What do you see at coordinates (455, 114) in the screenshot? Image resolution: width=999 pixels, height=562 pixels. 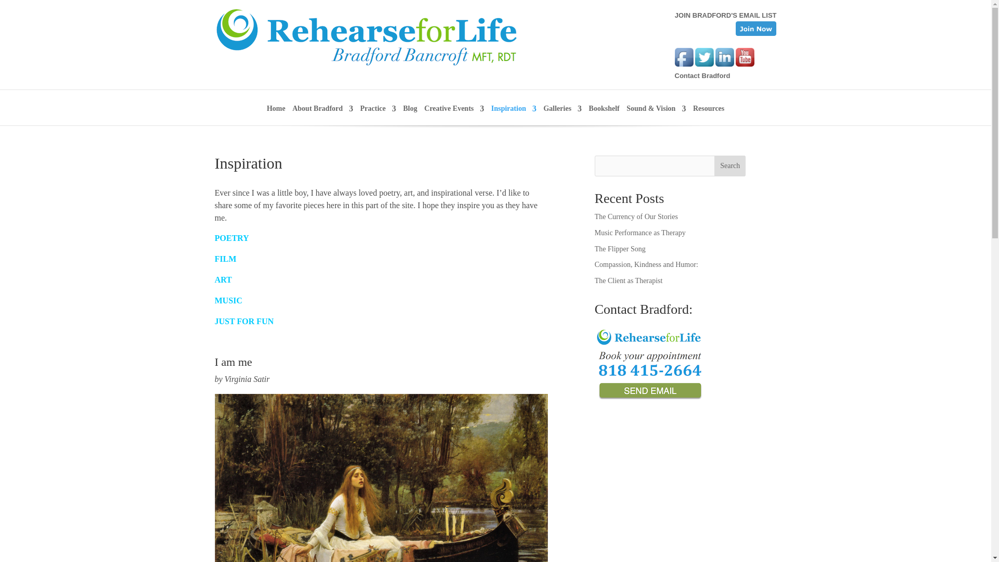 I see `Creative Events` at bounding box center [455, 114].